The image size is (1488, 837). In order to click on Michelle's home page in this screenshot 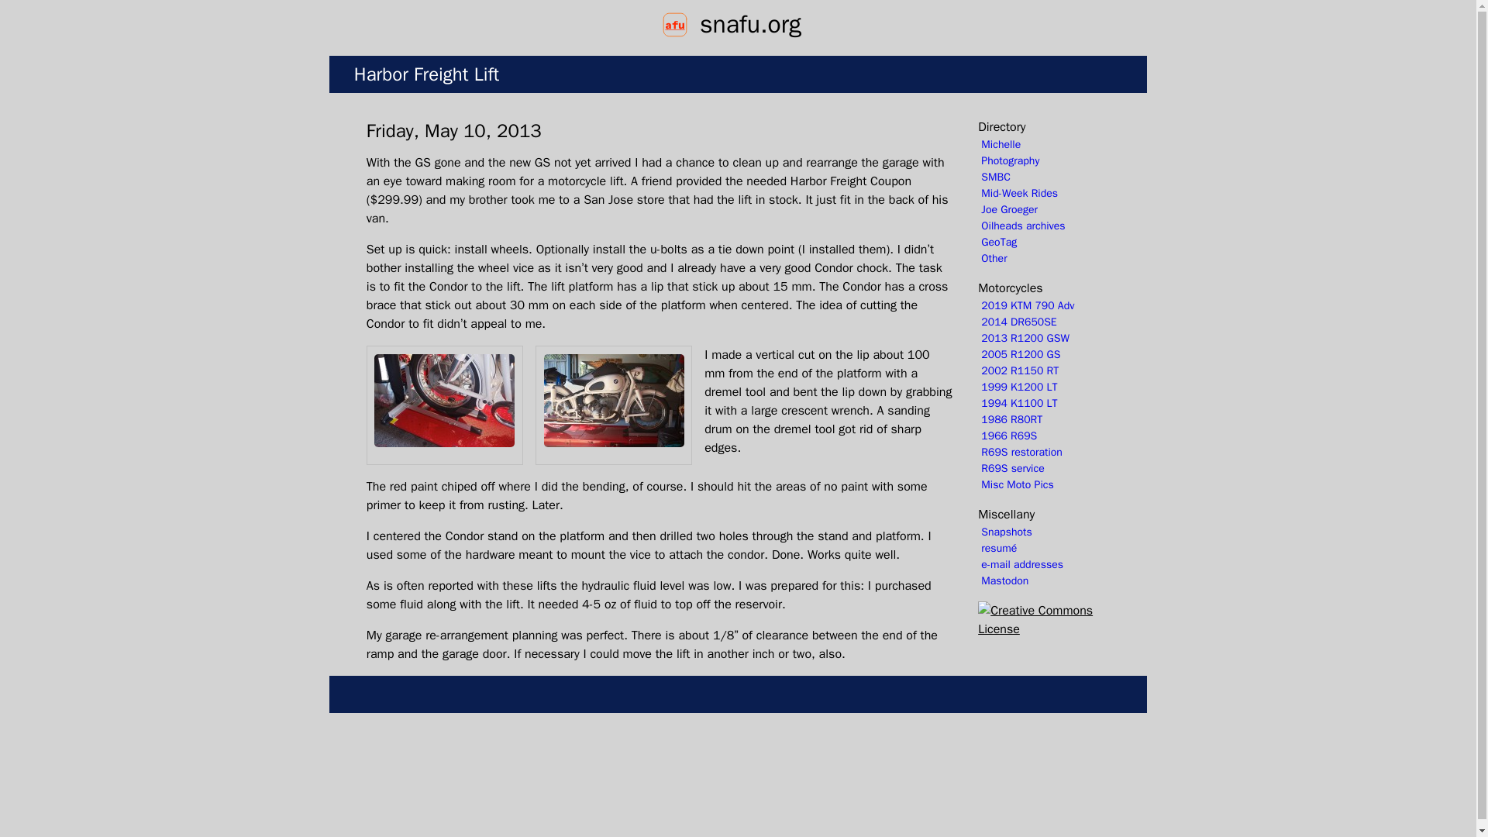, I will do `click(1043, 144)`.